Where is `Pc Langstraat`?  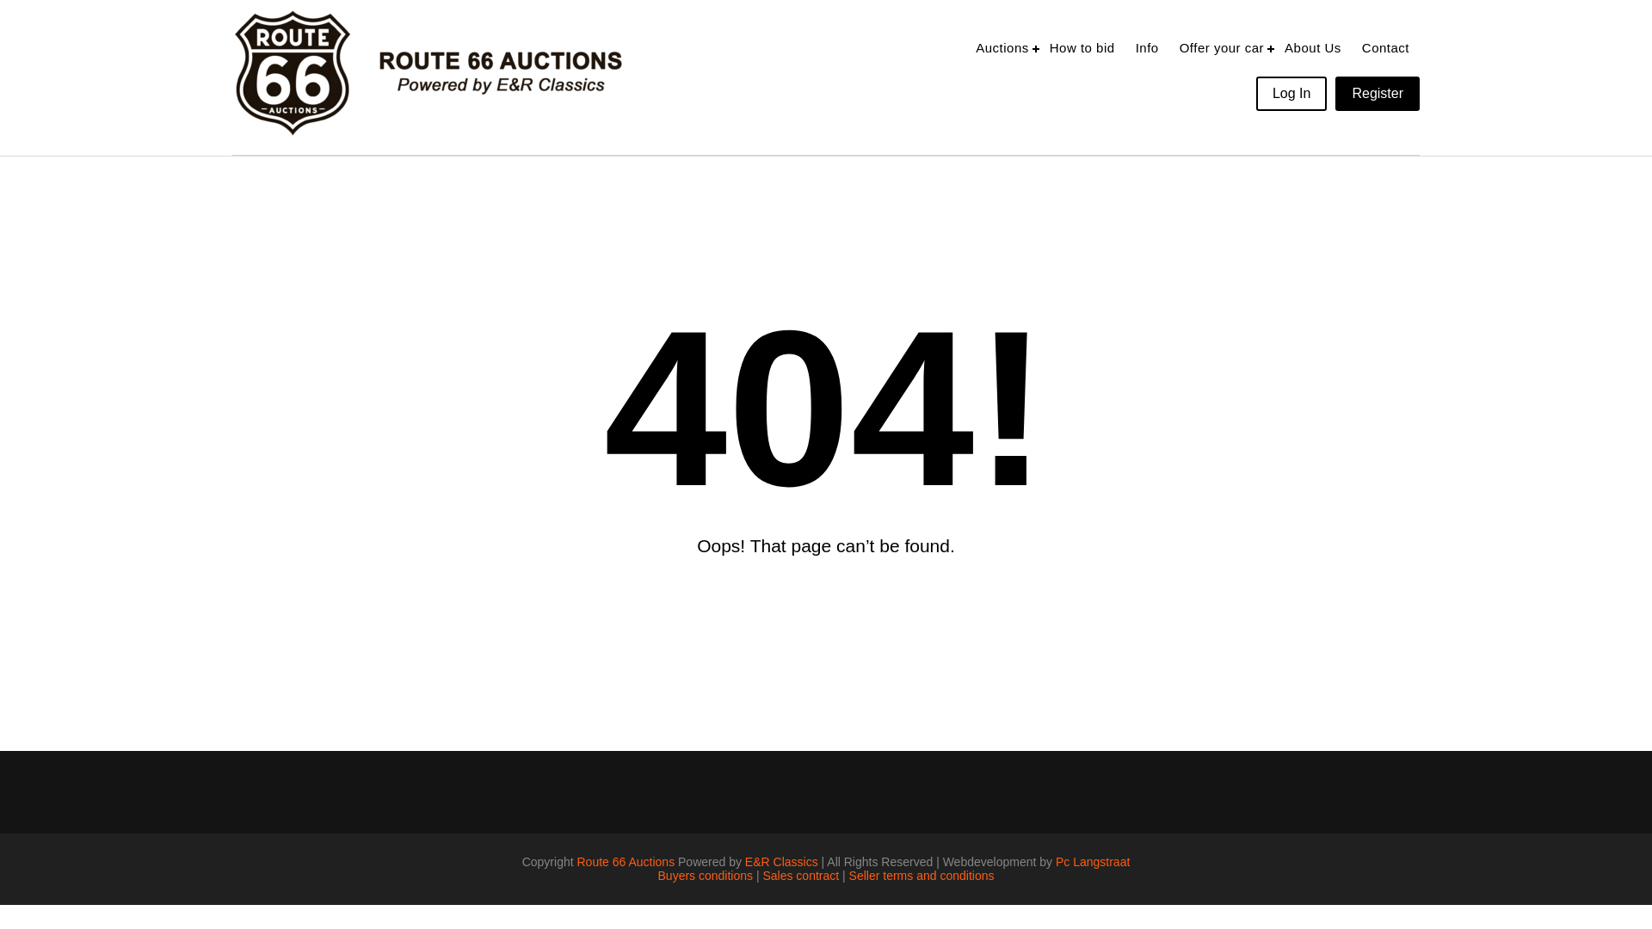
Pc Langstraat is located at coordinates (1093, 861).